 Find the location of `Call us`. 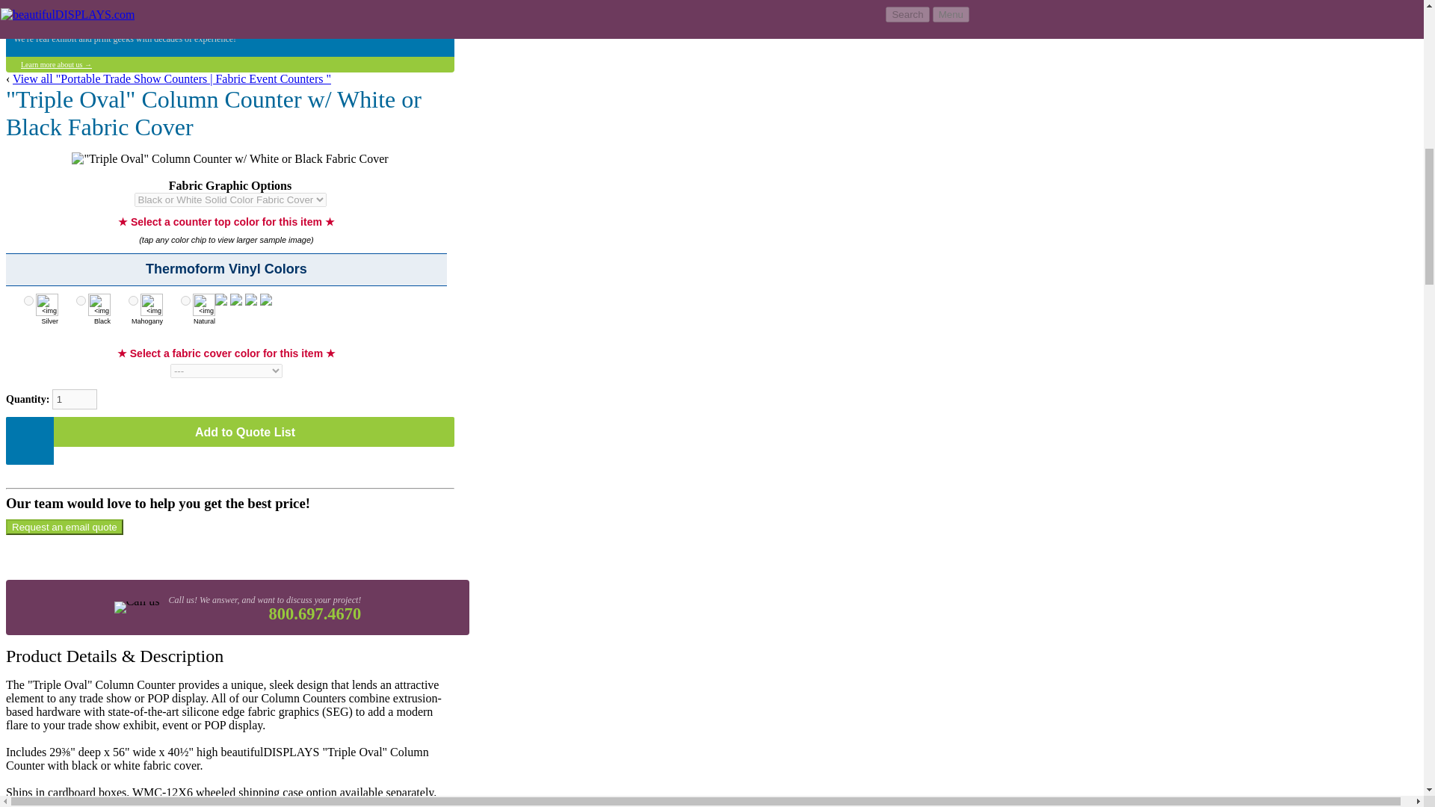

Call us is located at coordinates (136, 607).